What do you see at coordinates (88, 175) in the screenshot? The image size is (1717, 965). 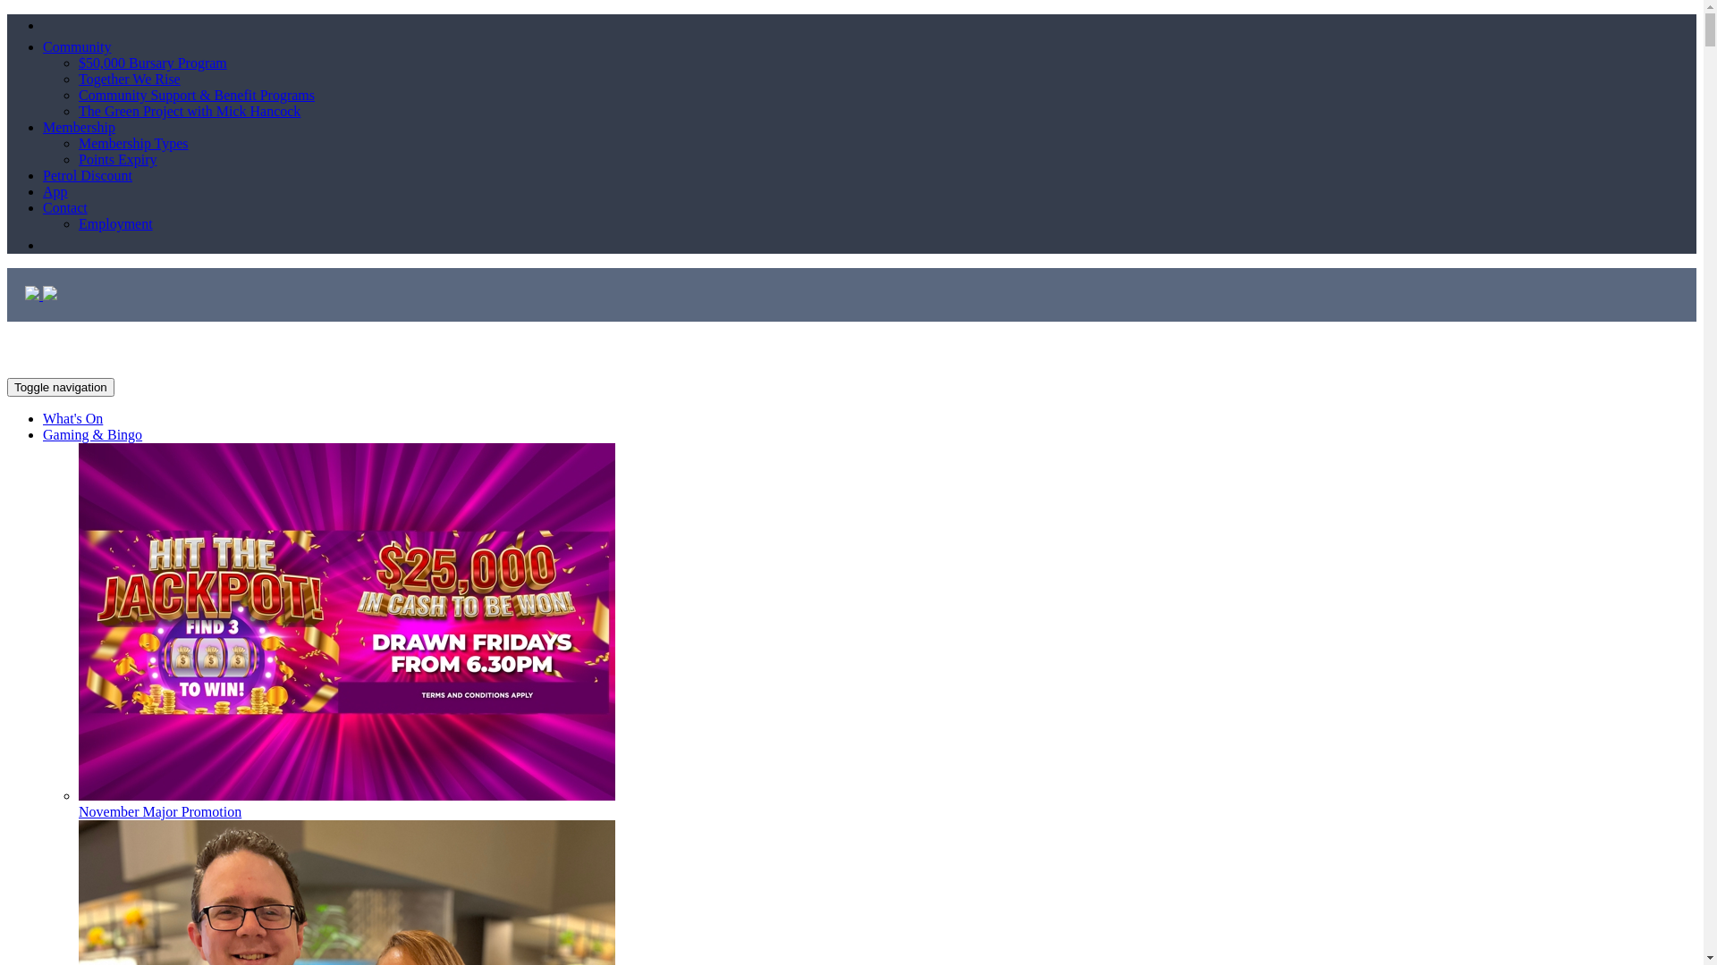 I see `Petrol Discount` at bounding box center [88, 175].